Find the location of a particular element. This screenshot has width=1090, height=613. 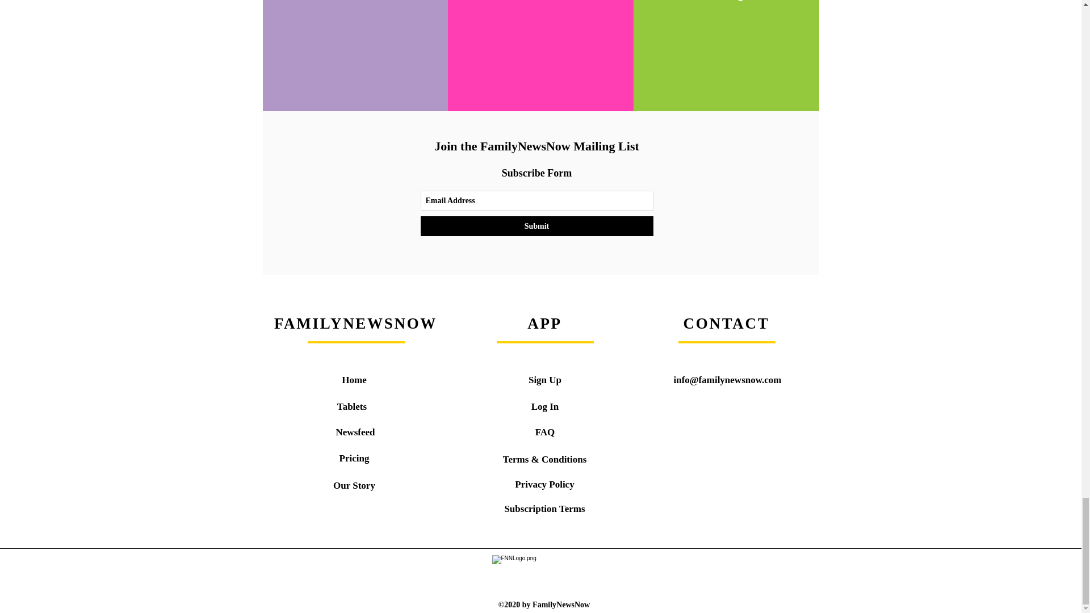

Our Story is located at coordinates (354, 485).